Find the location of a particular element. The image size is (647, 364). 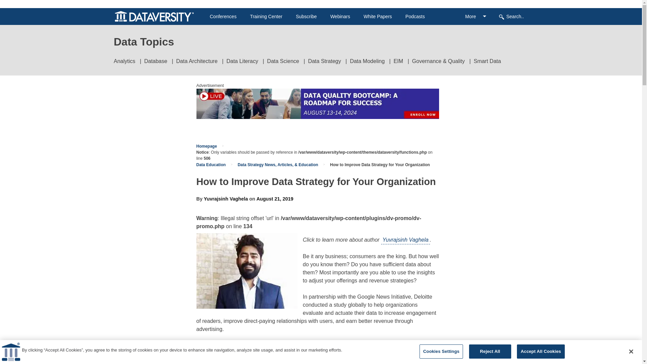

DATAVERSITY Education LLC is located at coordinates (11, 352).